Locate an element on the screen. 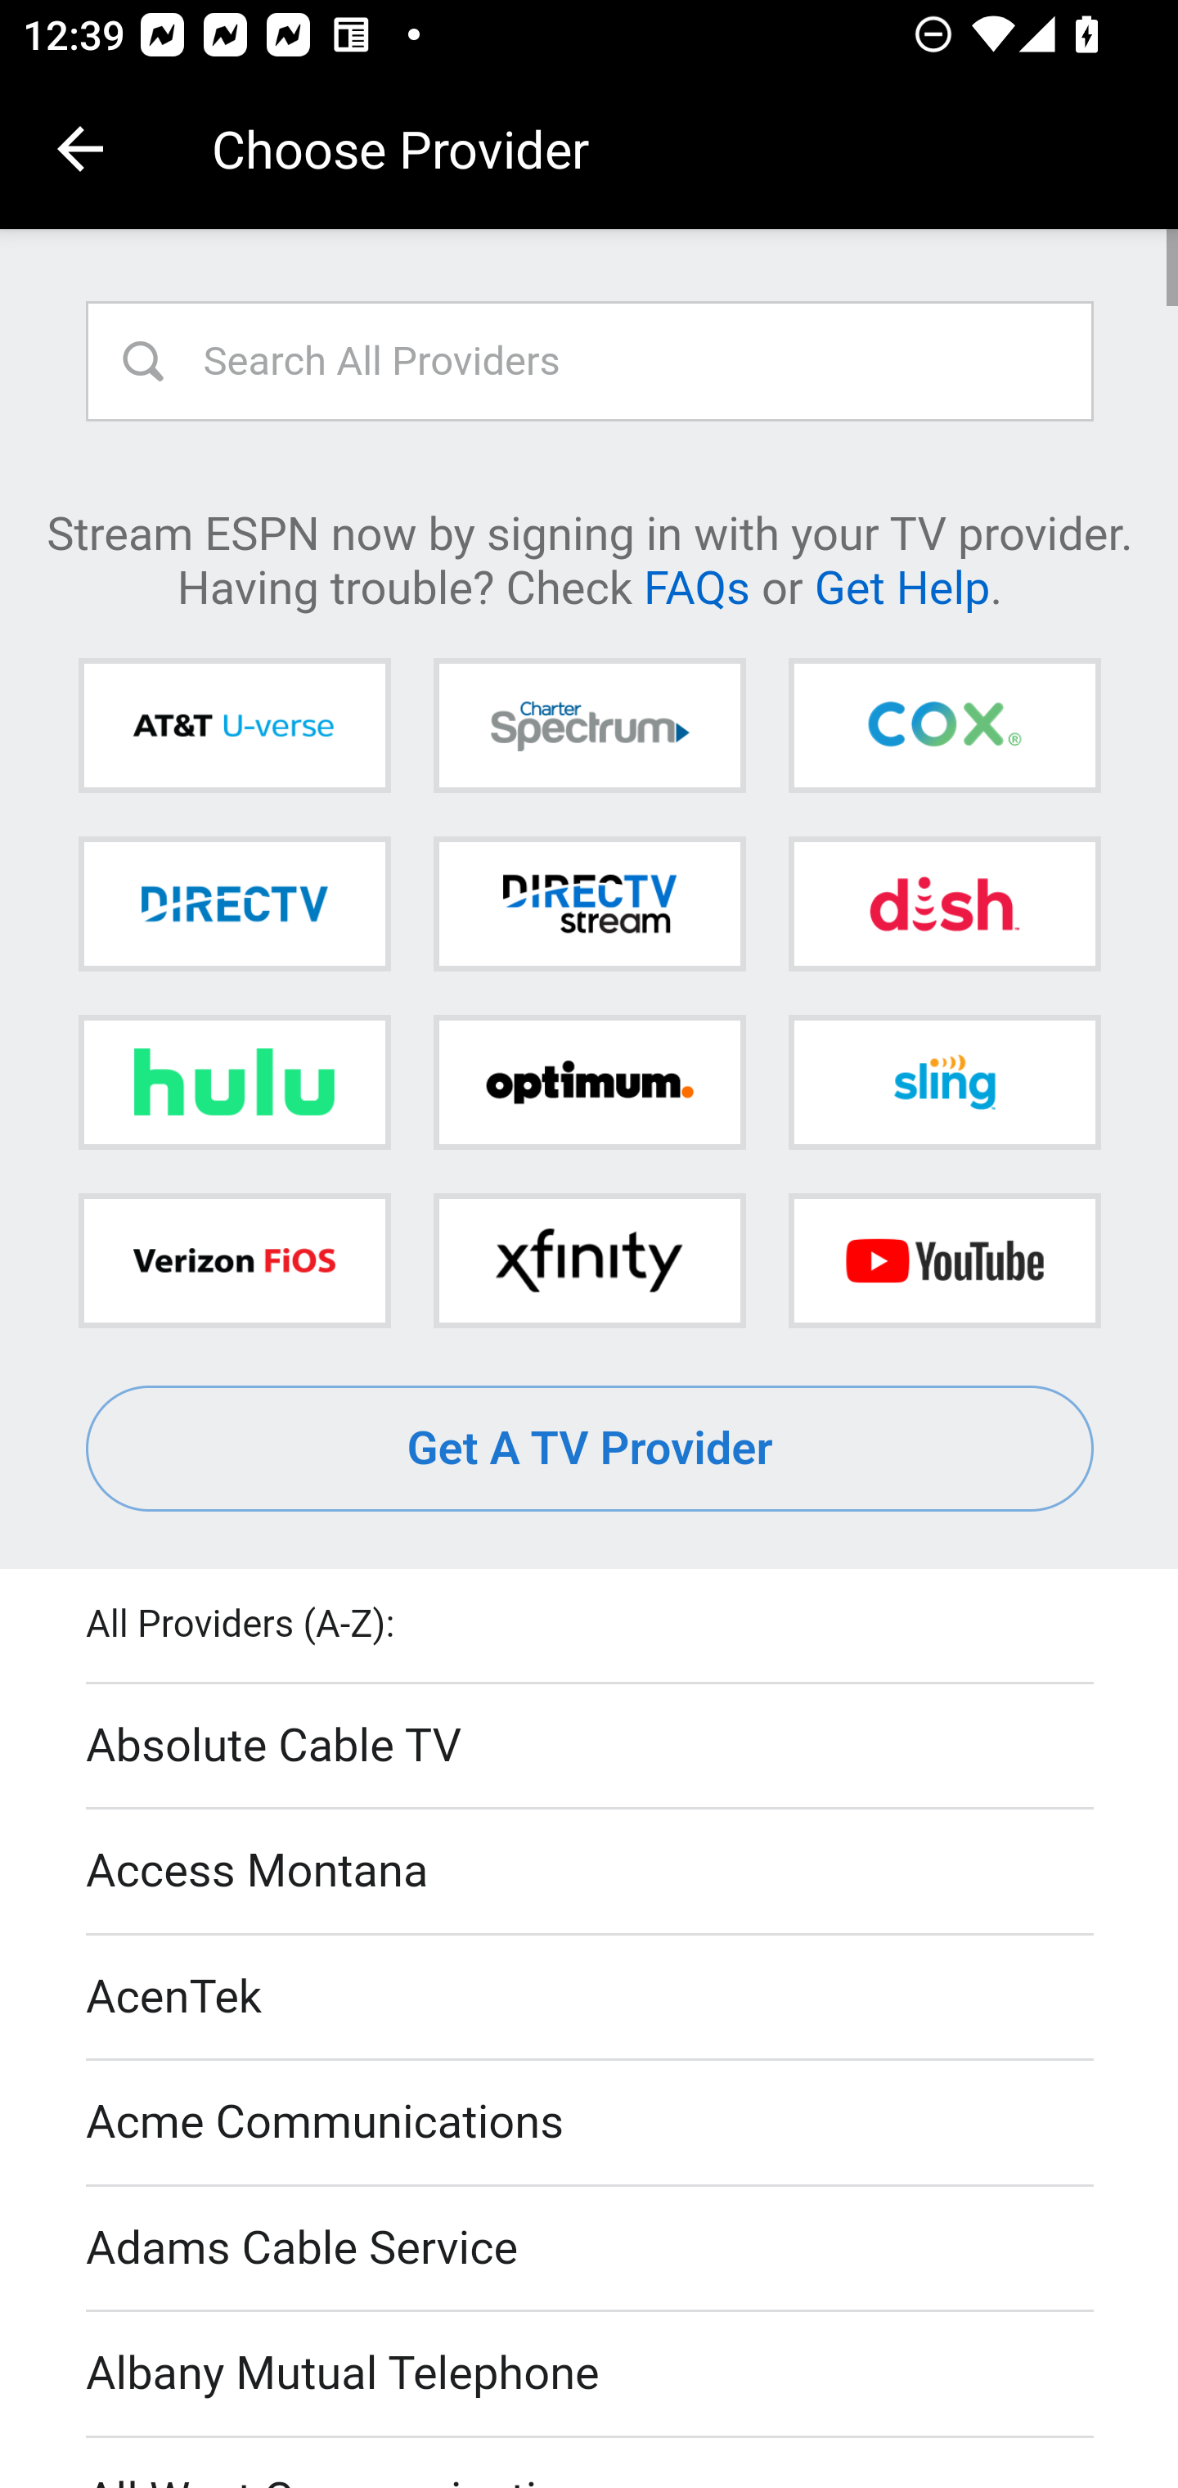  Navigate up is located at coordinates (80, 149).